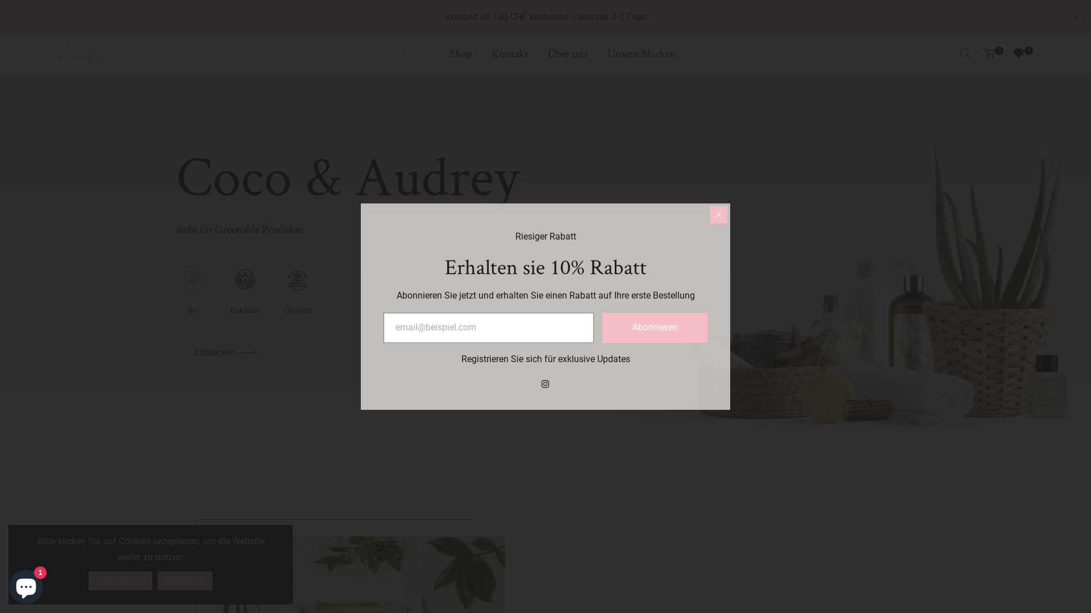 The width and height of the screenshot is (1091, 613). I want to click on Ablehnen, so click(185, 581).